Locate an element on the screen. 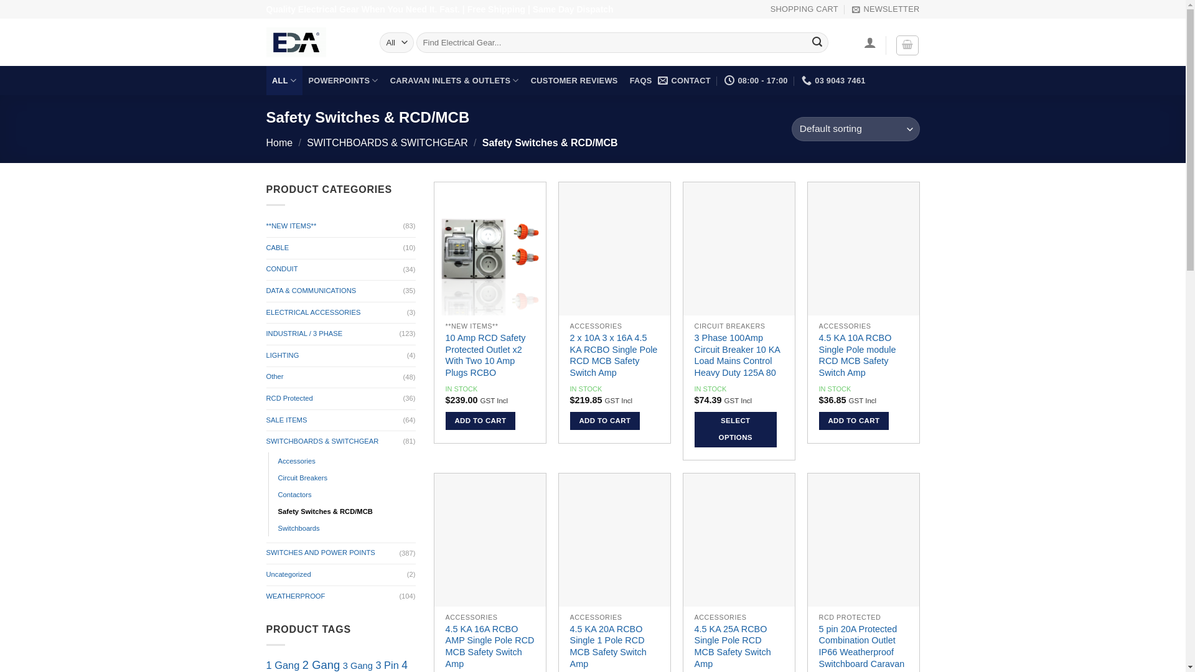  SELECT OPTIONS is located at coordinates (736, 429).